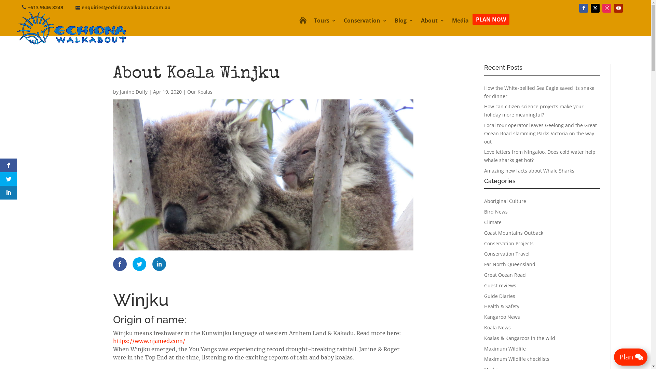 Image resolution: width=656 pixels, height=369 pixels. I want to click on About, so click(433, 22).